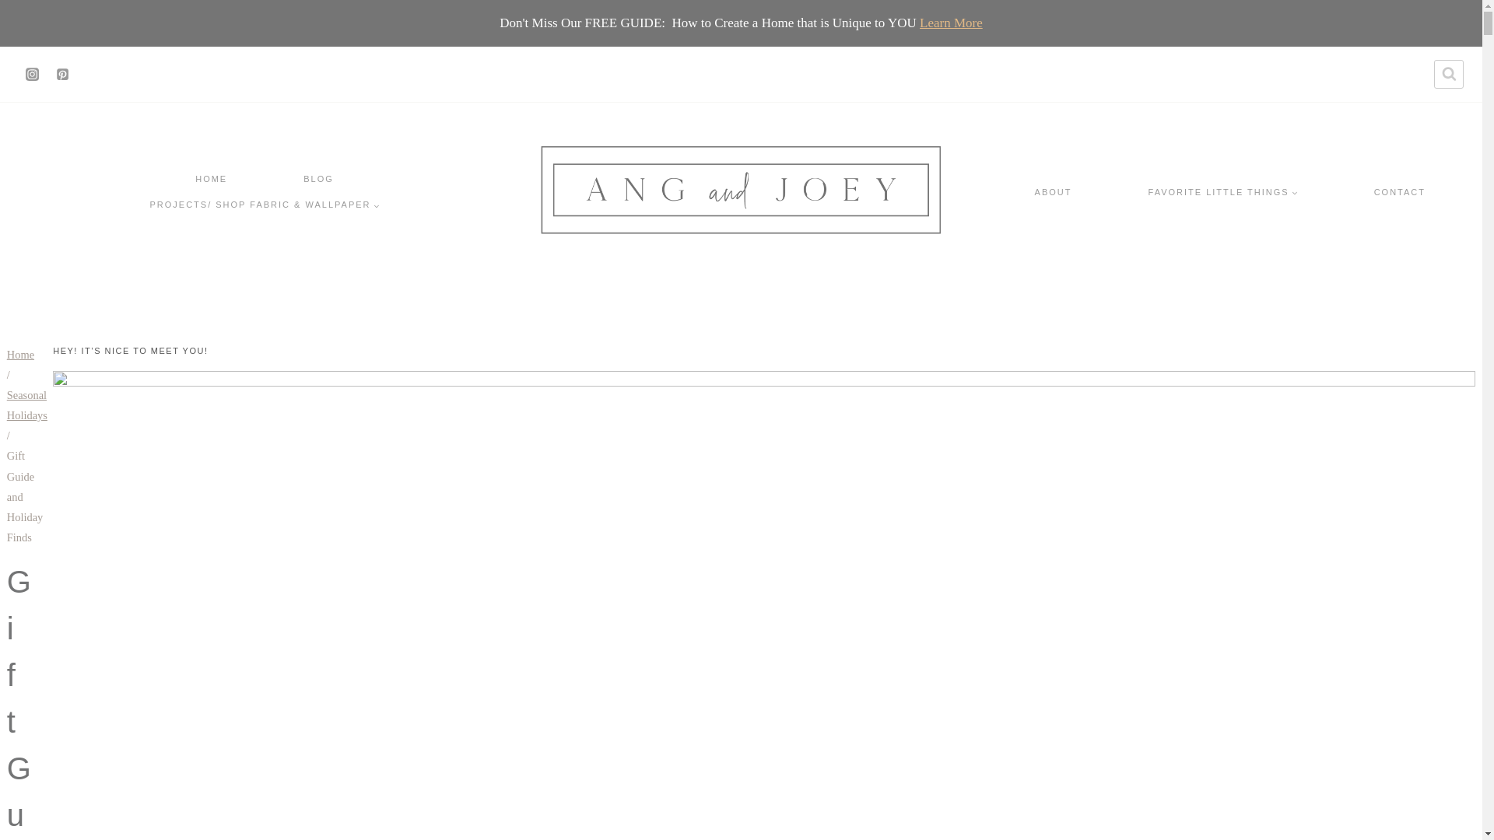 This screenshot has width=1494, height=840. What do you see at coordinates (211, 180) in the screenshot?
I see `HOME` at bounding box center [211, 180].